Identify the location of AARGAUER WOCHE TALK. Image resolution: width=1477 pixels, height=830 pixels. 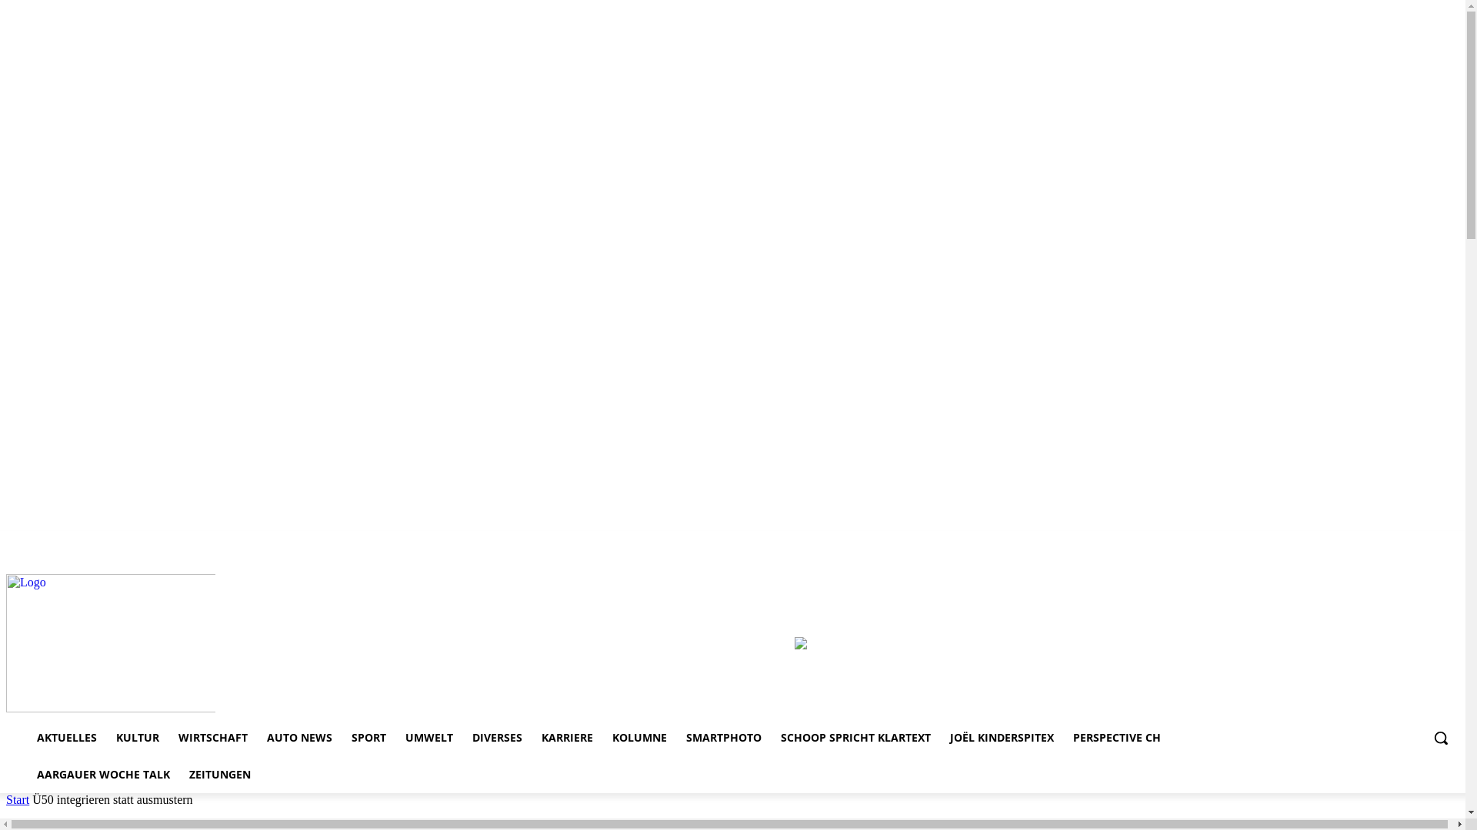
(103, 775).